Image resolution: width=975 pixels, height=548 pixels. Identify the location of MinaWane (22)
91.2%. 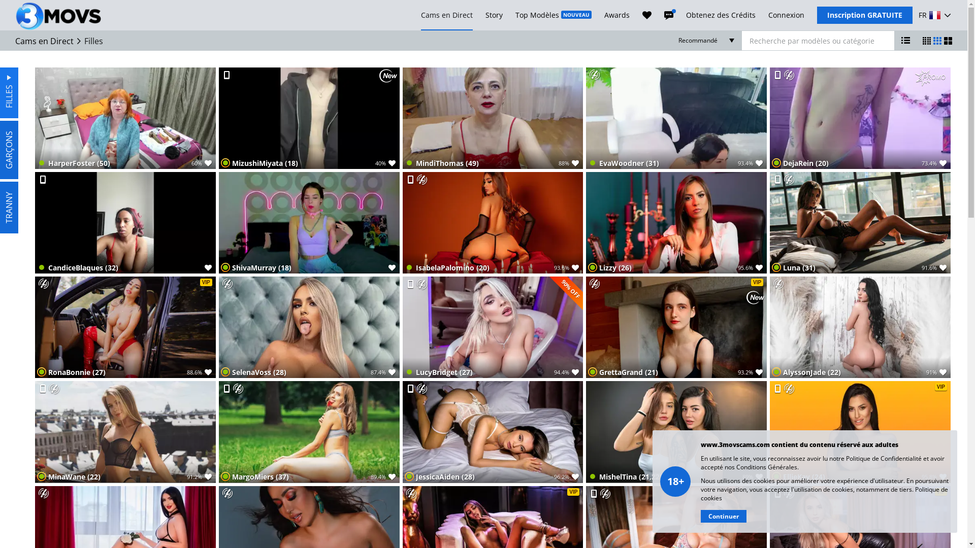
(125, 432).